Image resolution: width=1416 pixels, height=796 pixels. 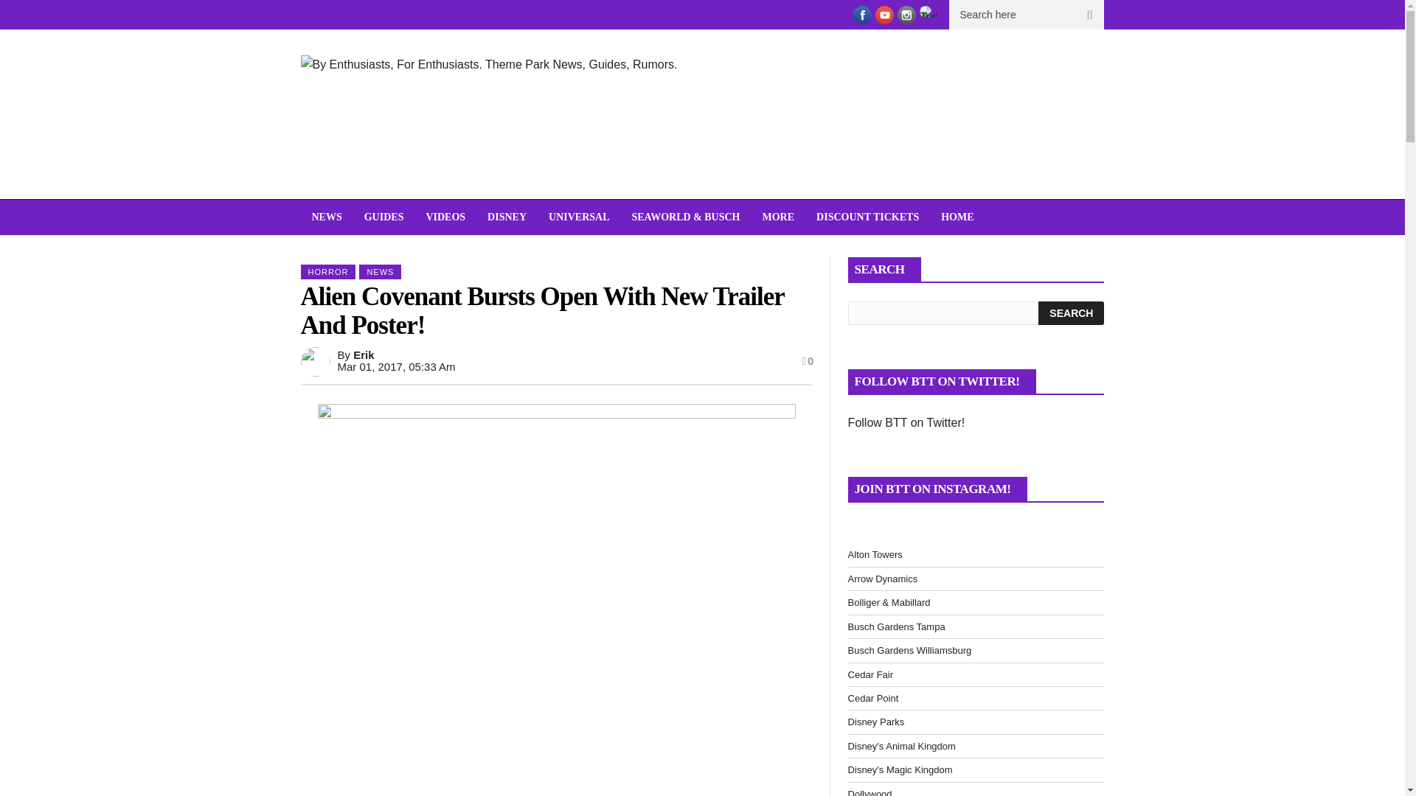 I want to click on Search, so click(x=1071, y=313).